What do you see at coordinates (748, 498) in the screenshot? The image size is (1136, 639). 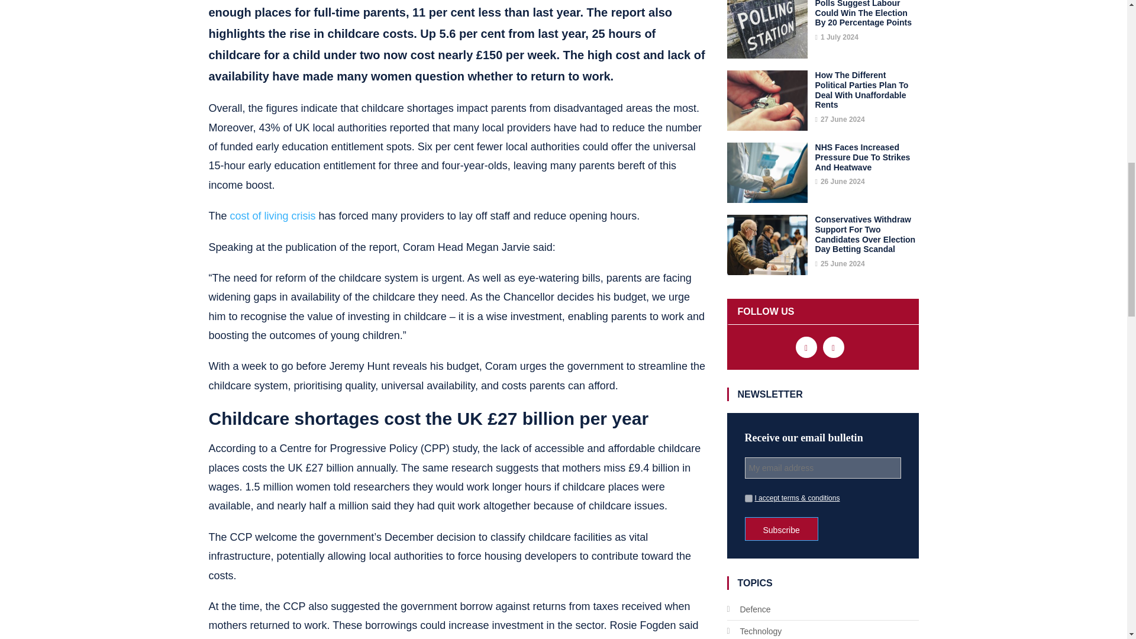 I see `1` at bounding box center [748, 498].